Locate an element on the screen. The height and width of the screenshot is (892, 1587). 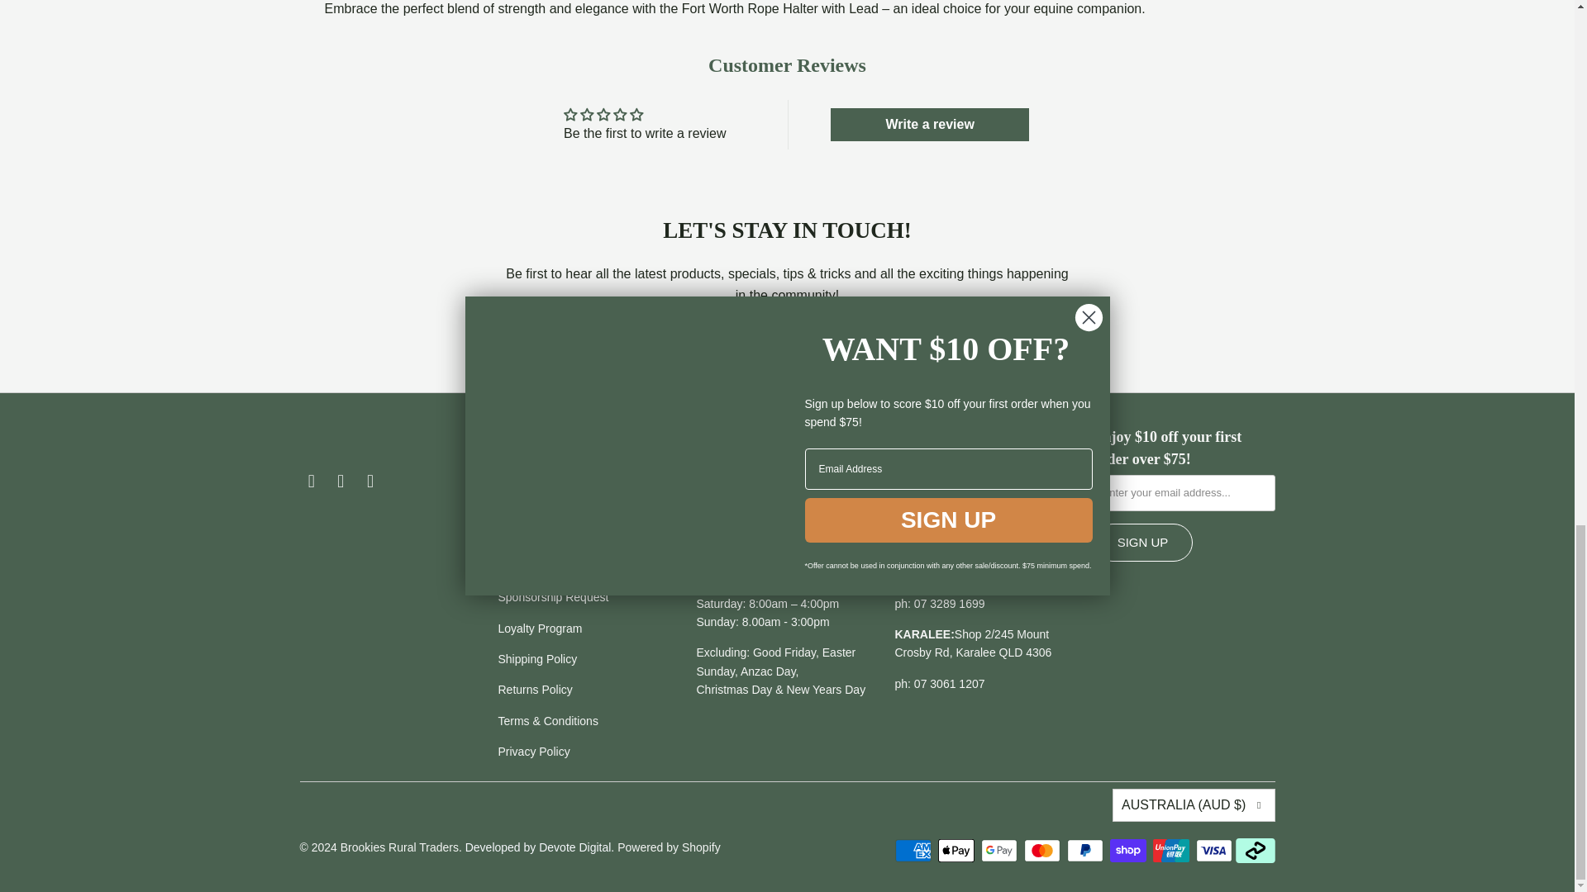
Brookies Rural Traders on Instagram is located at coordinates (341, 482).